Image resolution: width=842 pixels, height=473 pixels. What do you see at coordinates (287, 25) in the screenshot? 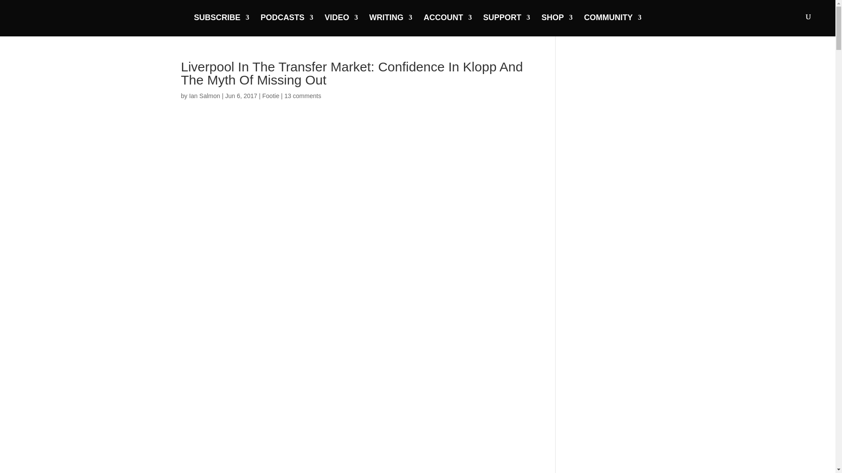
I see `PODCASTS` at bounding box center [287, 25].